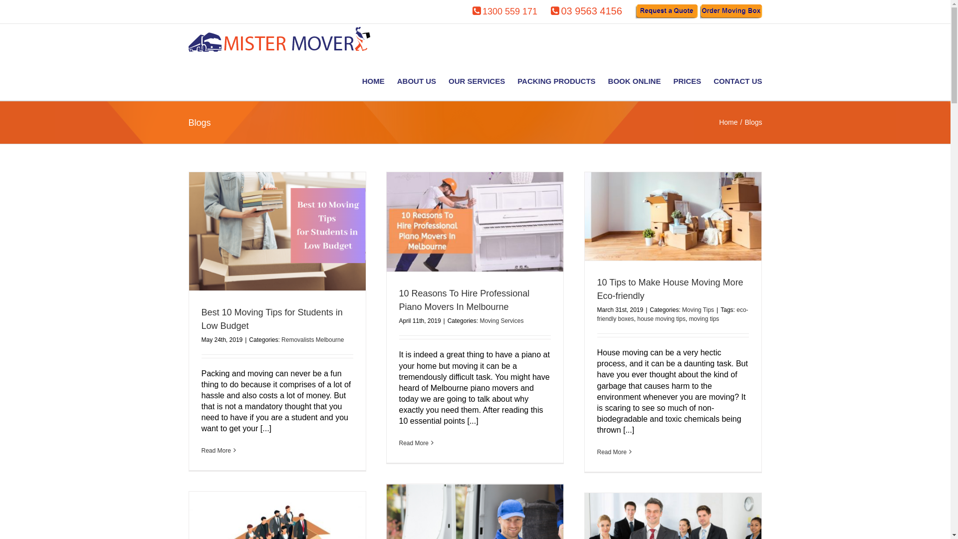 The height and width of the screenshot is (539, 958). Describe the element at coordinates (373, 80) in the screenshot. I see `HOME` at that location.